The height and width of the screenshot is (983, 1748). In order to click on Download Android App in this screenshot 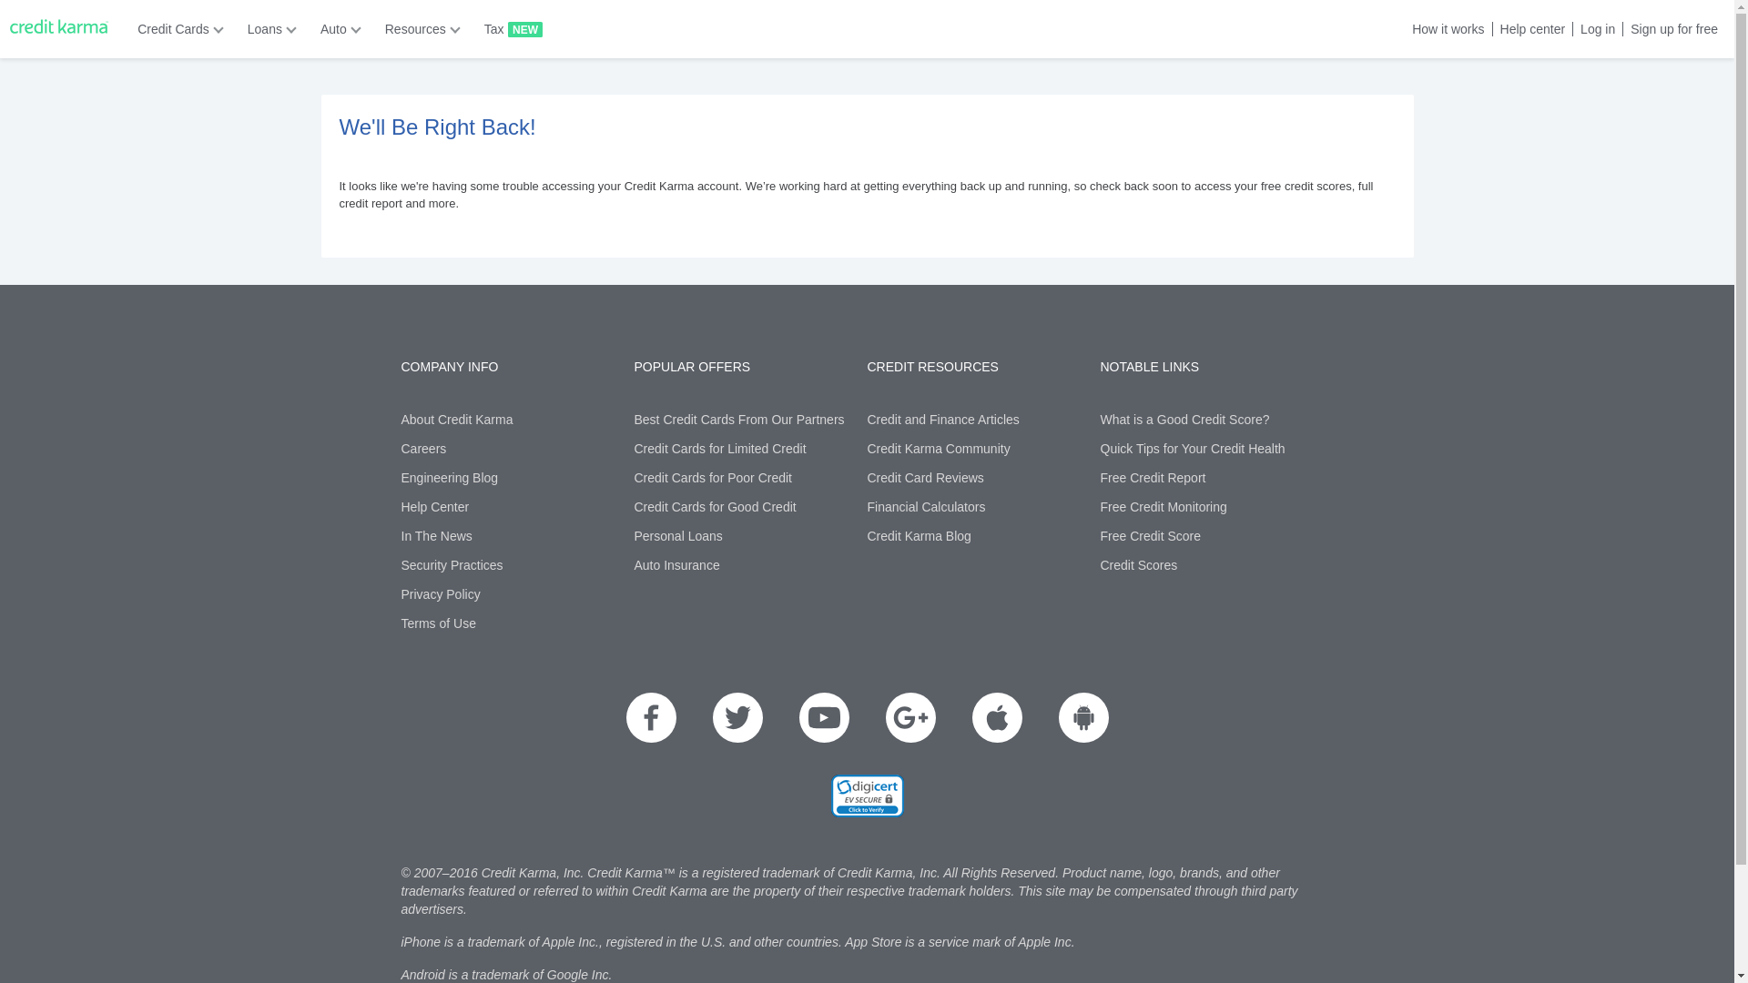, I will do `click(1082, 717)`.